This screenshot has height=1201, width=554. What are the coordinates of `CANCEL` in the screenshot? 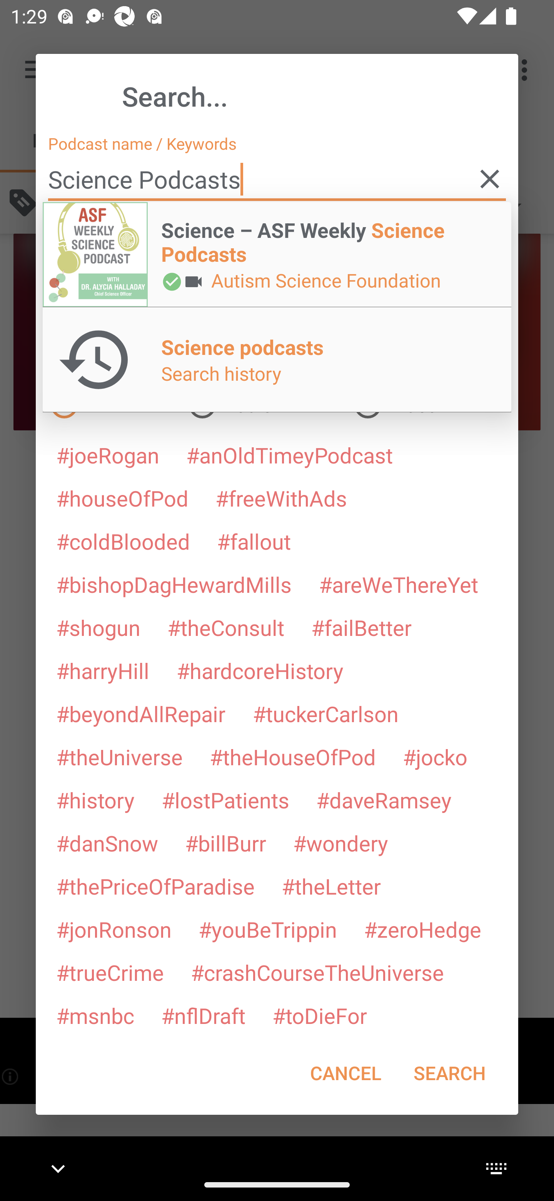 It's located at (345, 1073).